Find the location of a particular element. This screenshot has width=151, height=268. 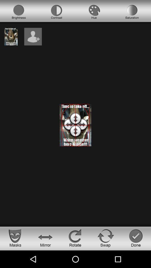

choose brightness option is located at coordinates (19, 12).